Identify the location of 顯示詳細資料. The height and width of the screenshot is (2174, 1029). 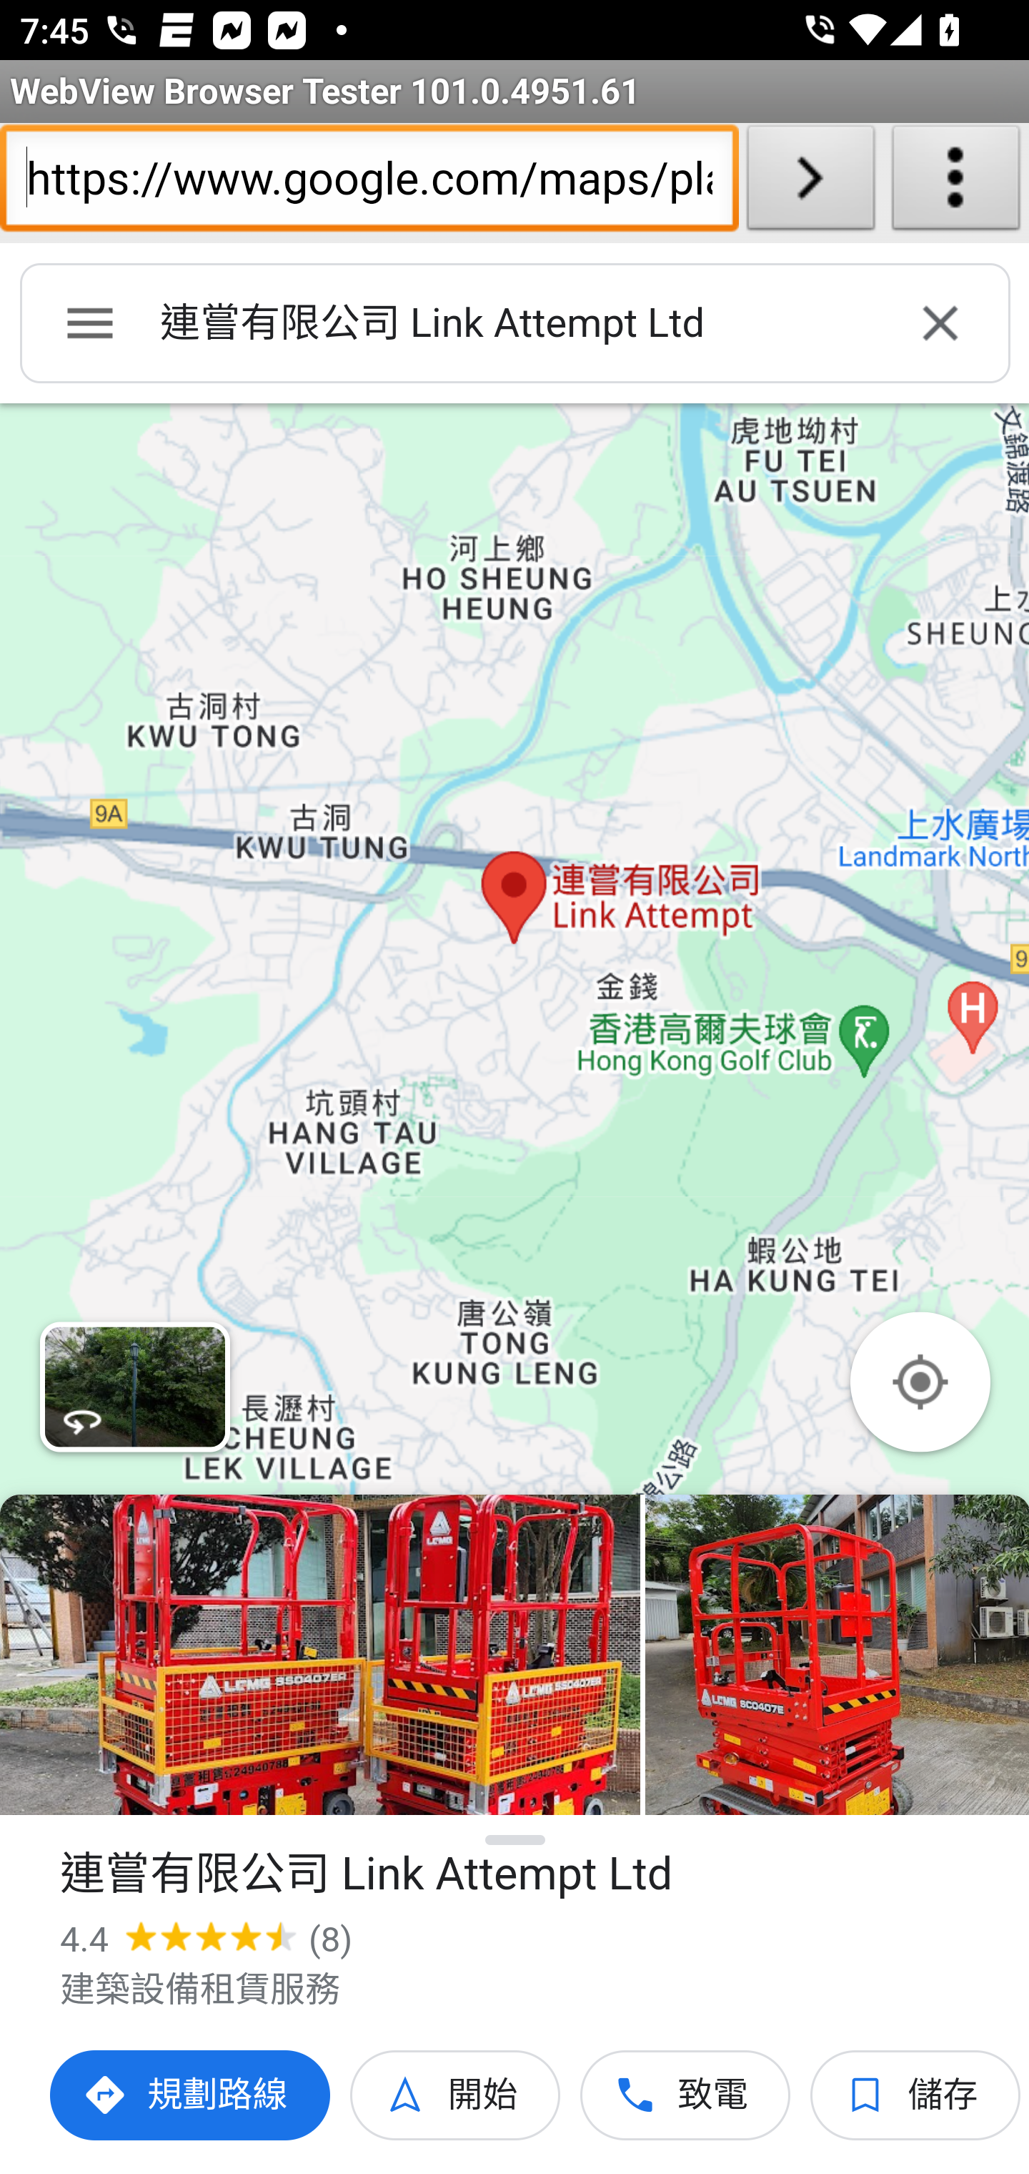
(516, 1840).